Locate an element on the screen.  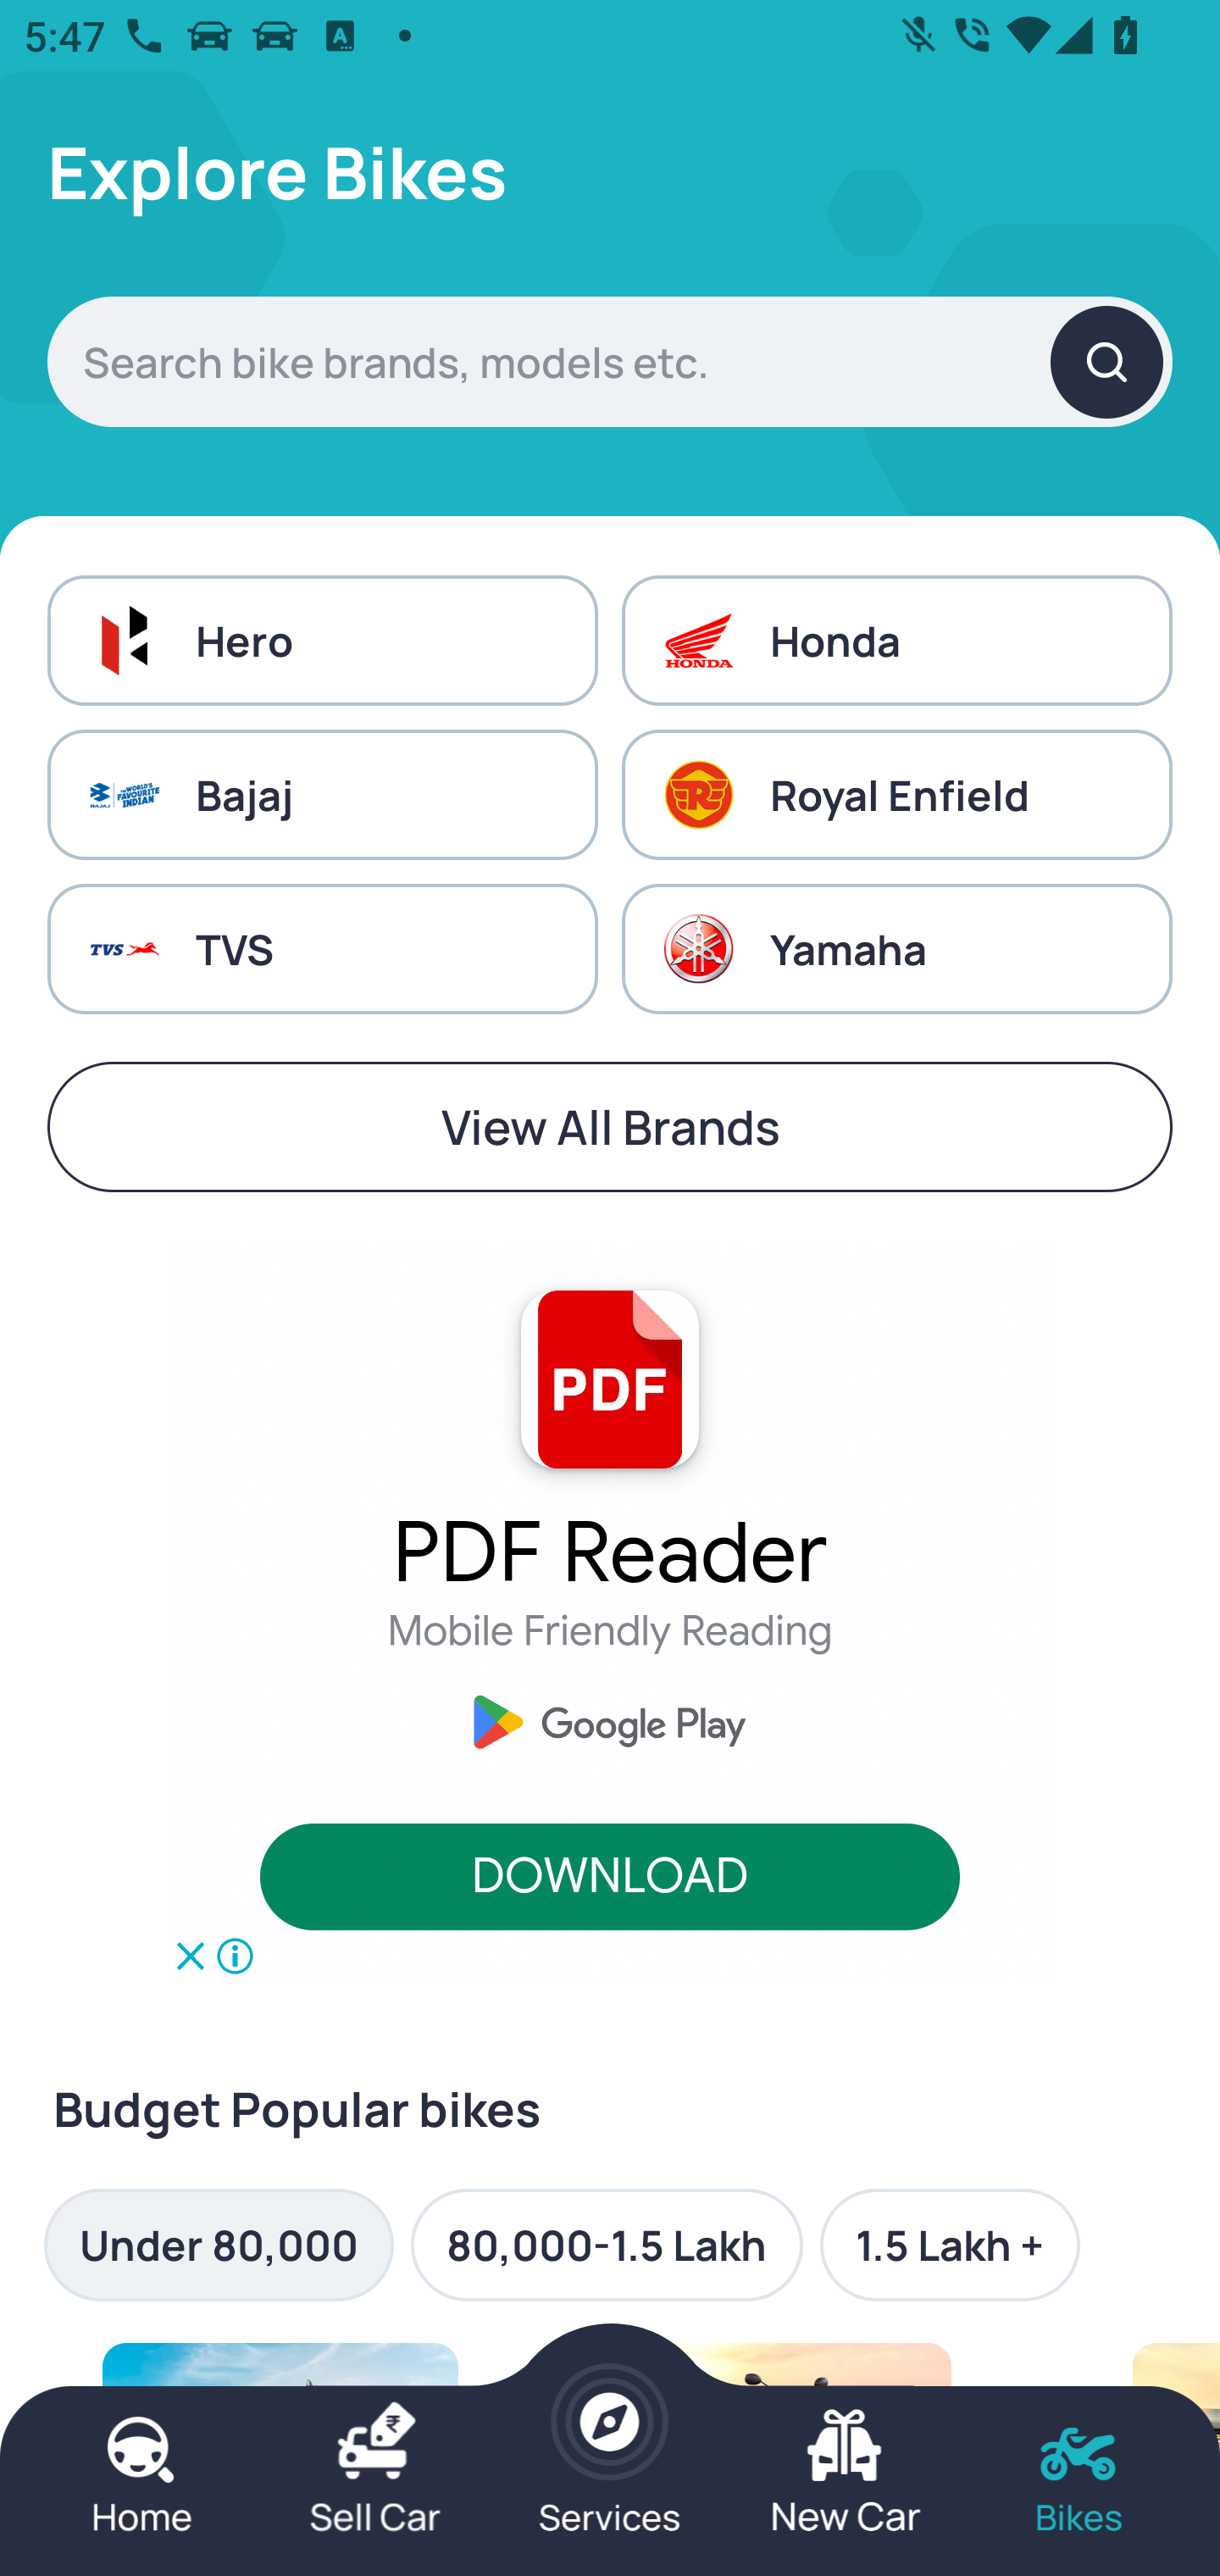
TVS is located at coordinates (322, 949).